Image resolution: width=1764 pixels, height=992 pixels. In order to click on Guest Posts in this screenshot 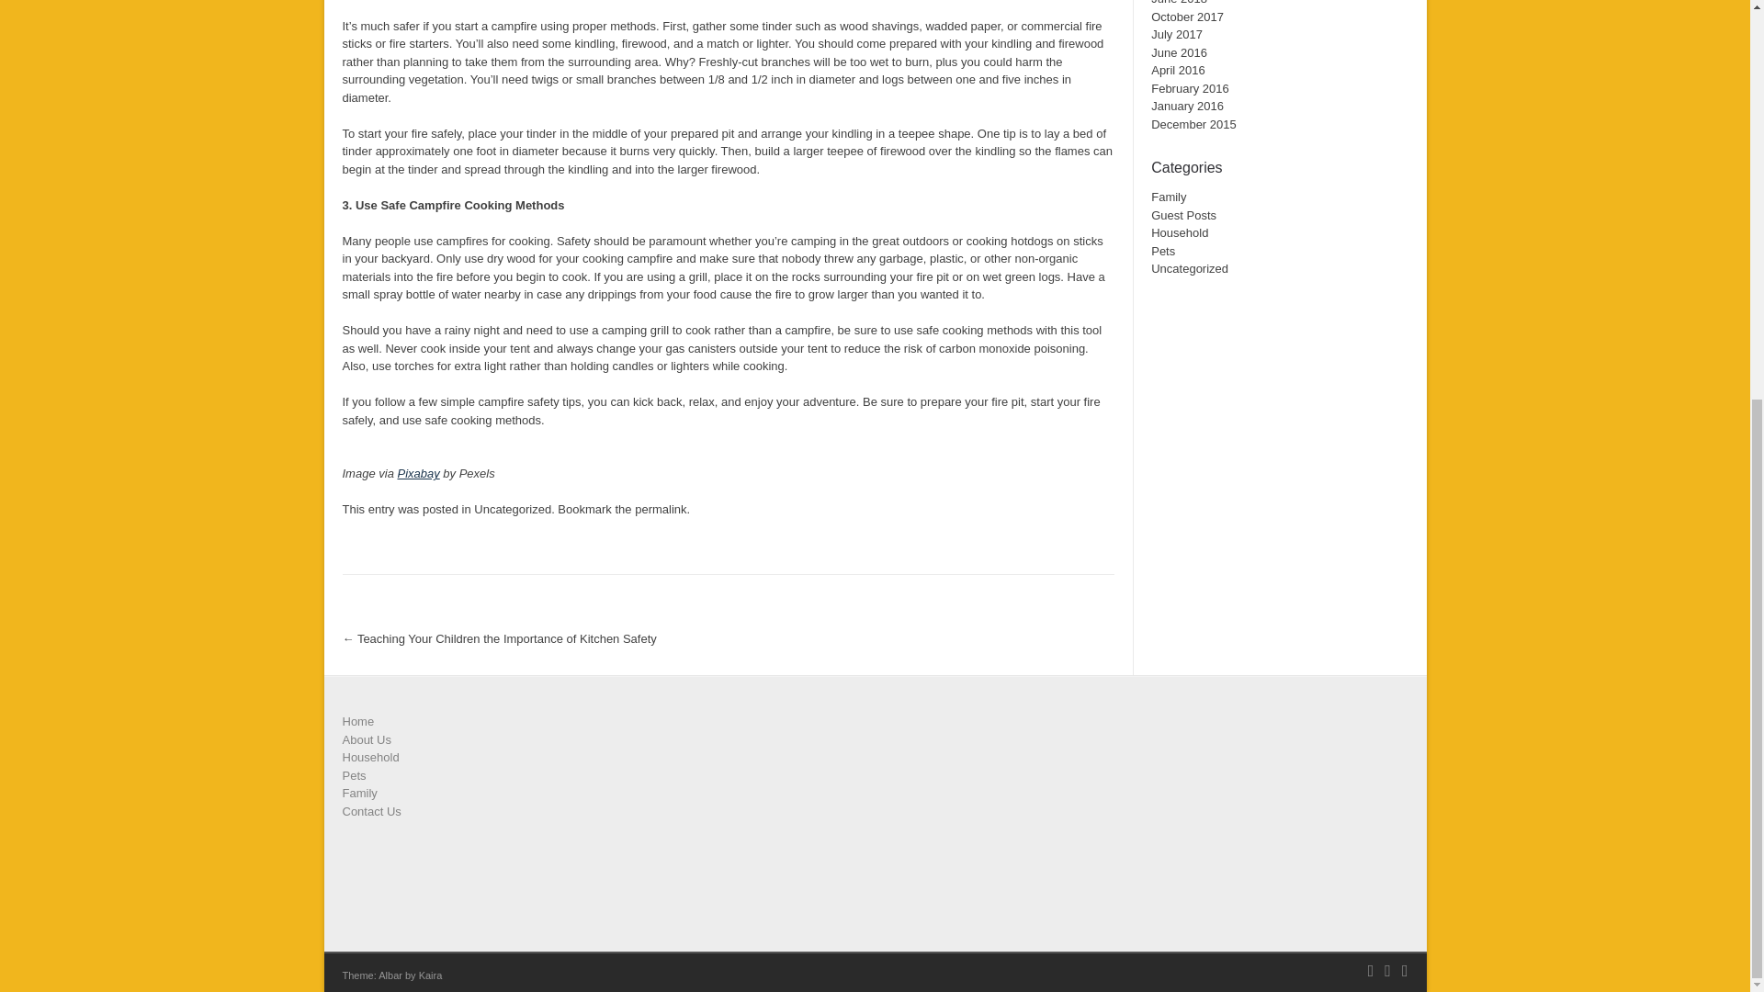, I will do `click(1183, 215)`.